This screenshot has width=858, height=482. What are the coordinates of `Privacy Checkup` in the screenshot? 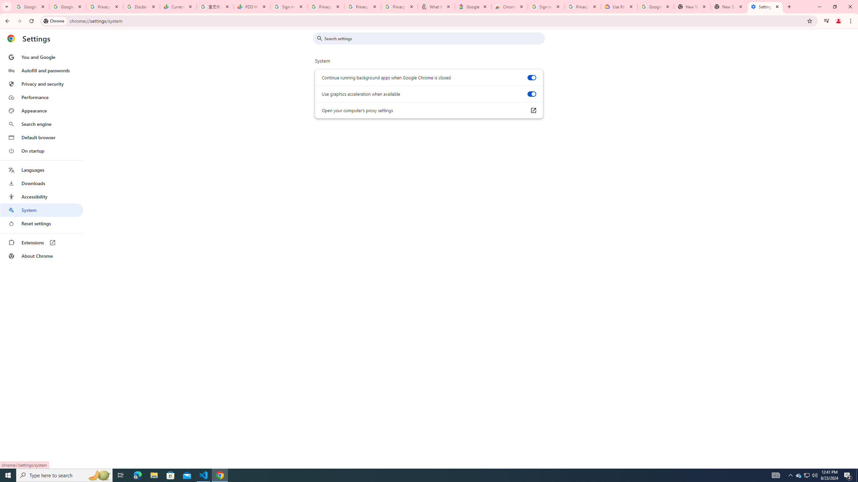 It's located at (363, 7).